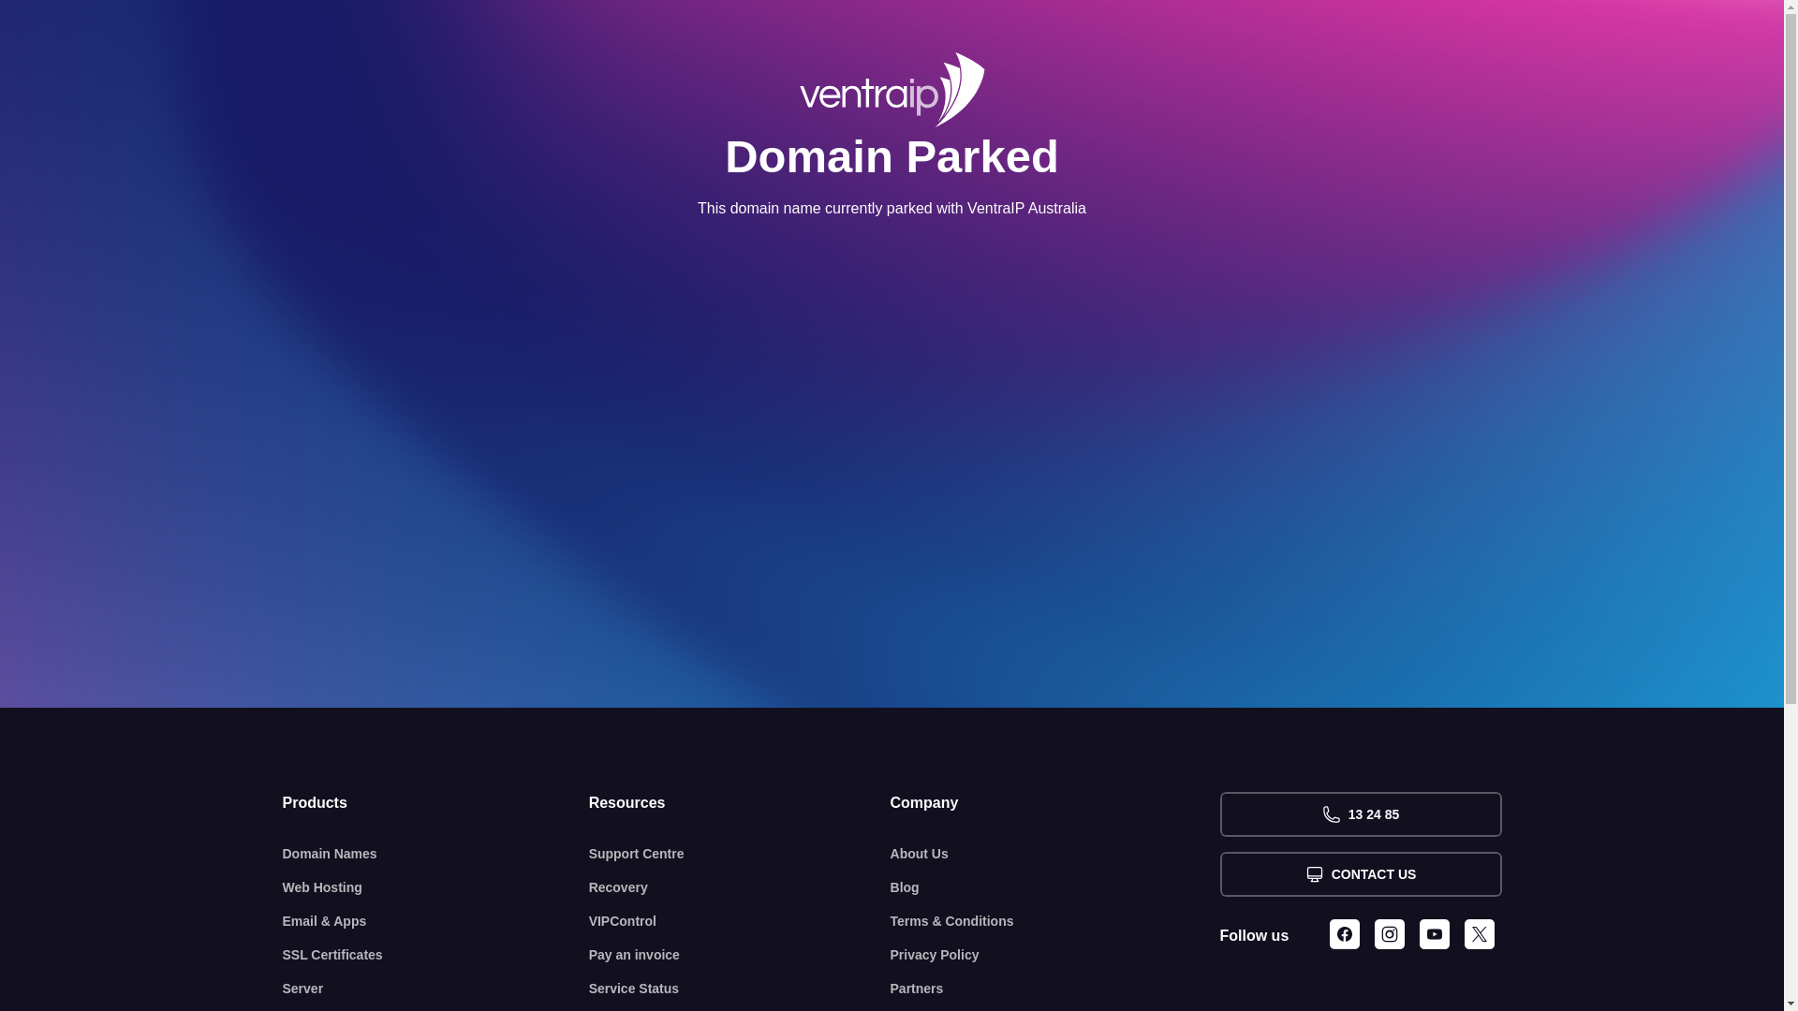 This screenshot has width=1798, height=1011. Describe the element at coordinates (1055, 921) in the screenshot. I see `Terms & Conditions` at that location.